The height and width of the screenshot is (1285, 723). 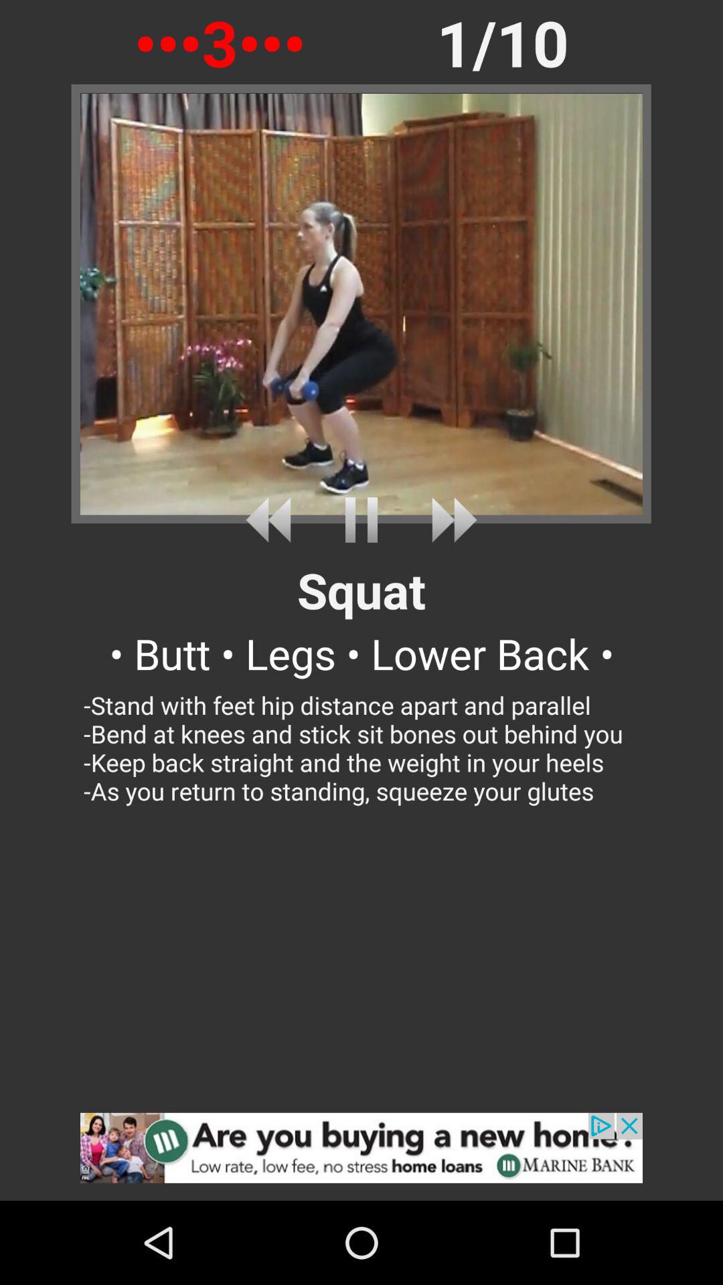 What do you see at coordinates (361, 519) in the screenshot?
I see `pause` at bounding box center [361, 519].